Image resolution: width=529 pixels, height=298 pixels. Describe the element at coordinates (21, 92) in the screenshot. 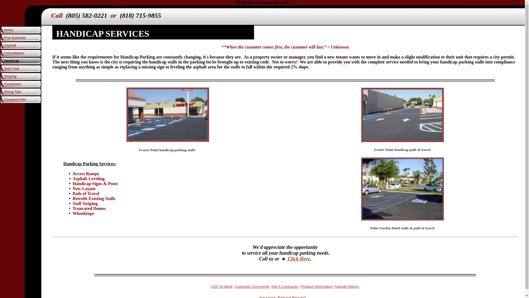

I see `. Hiring Tips` at that location.